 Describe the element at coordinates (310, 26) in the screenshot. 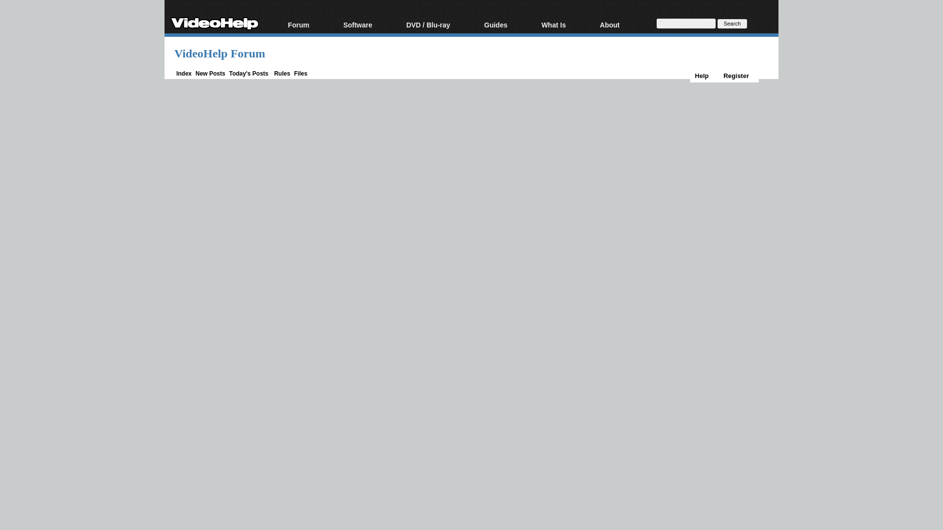

I see `Forum` at that location.